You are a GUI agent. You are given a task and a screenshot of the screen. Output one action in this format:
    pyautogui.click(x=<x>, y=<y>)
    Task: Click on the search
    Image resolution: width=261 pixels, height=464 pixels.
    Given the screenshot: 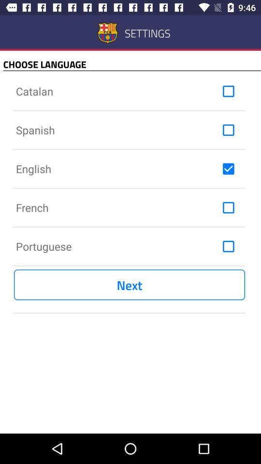 What is the action you would take?
    pyautogui.click(x=228, y=91)
    